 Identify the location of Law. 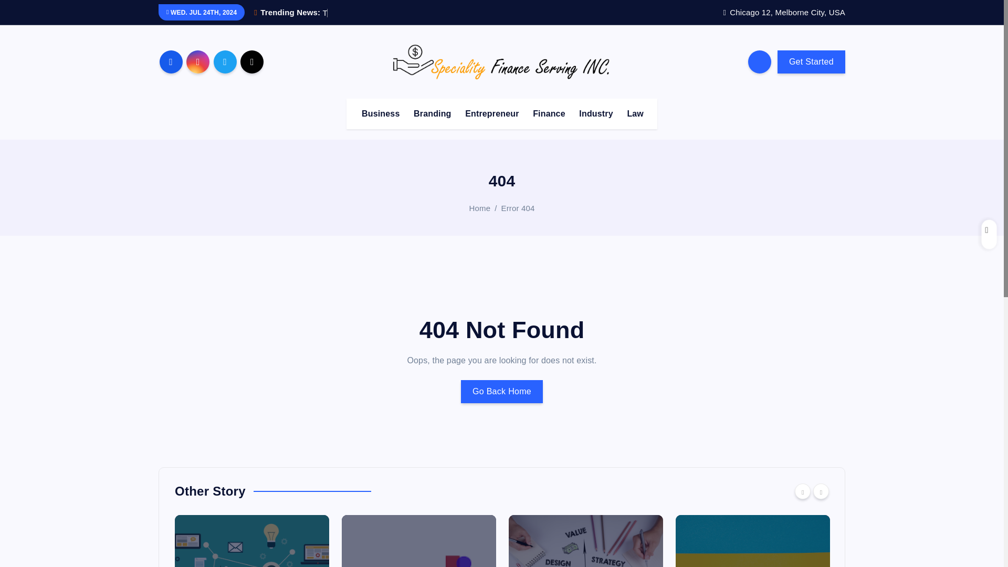
(635, 113).